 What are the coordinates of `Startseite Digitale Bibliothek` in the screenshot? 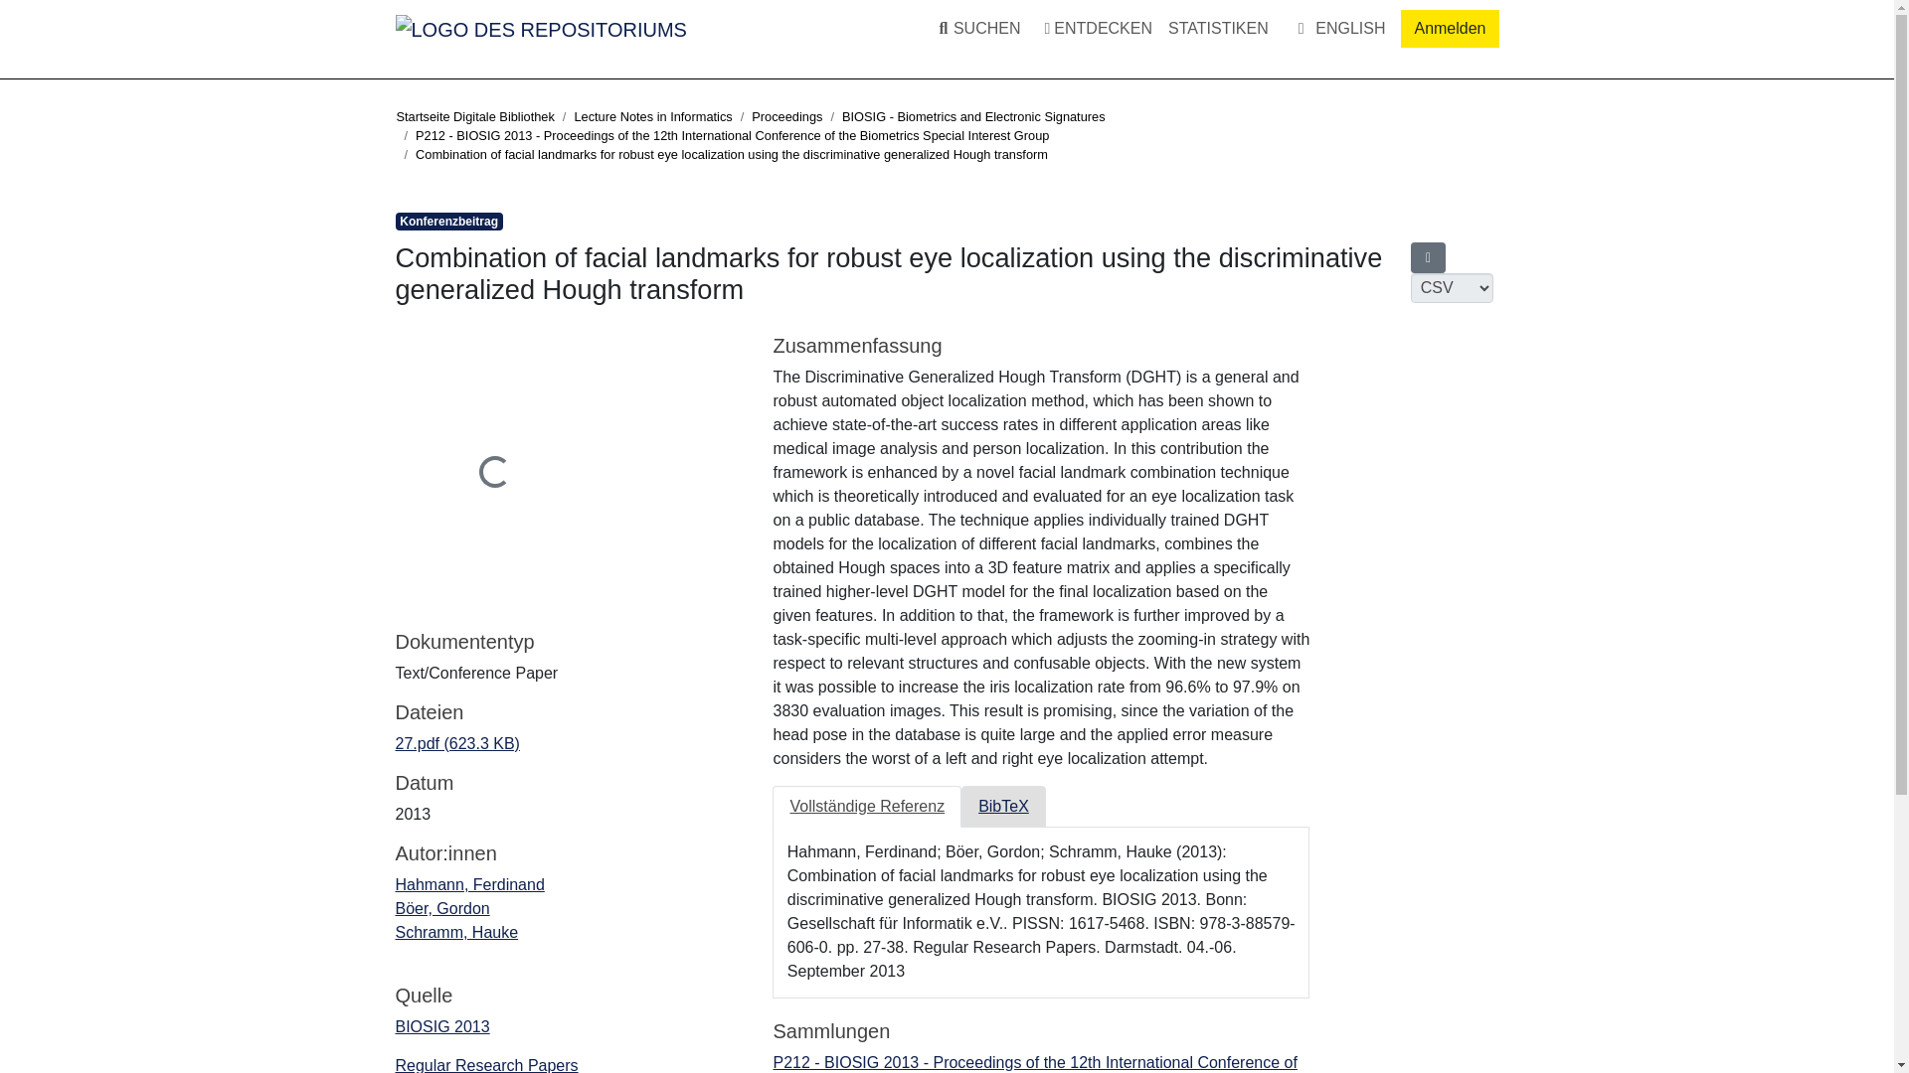 It's located at (473, 117).